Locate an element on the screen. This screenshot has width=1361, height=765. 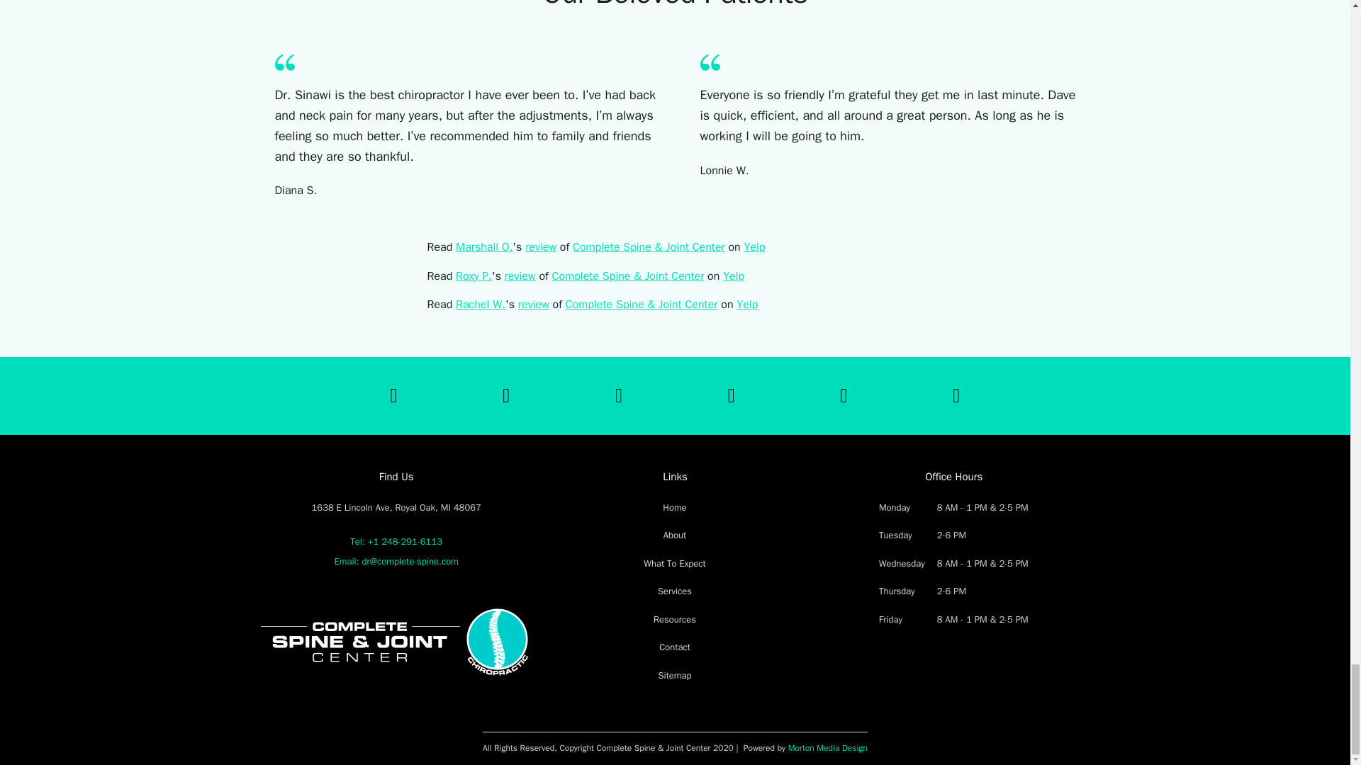
review is located at coordinates (520, 275).